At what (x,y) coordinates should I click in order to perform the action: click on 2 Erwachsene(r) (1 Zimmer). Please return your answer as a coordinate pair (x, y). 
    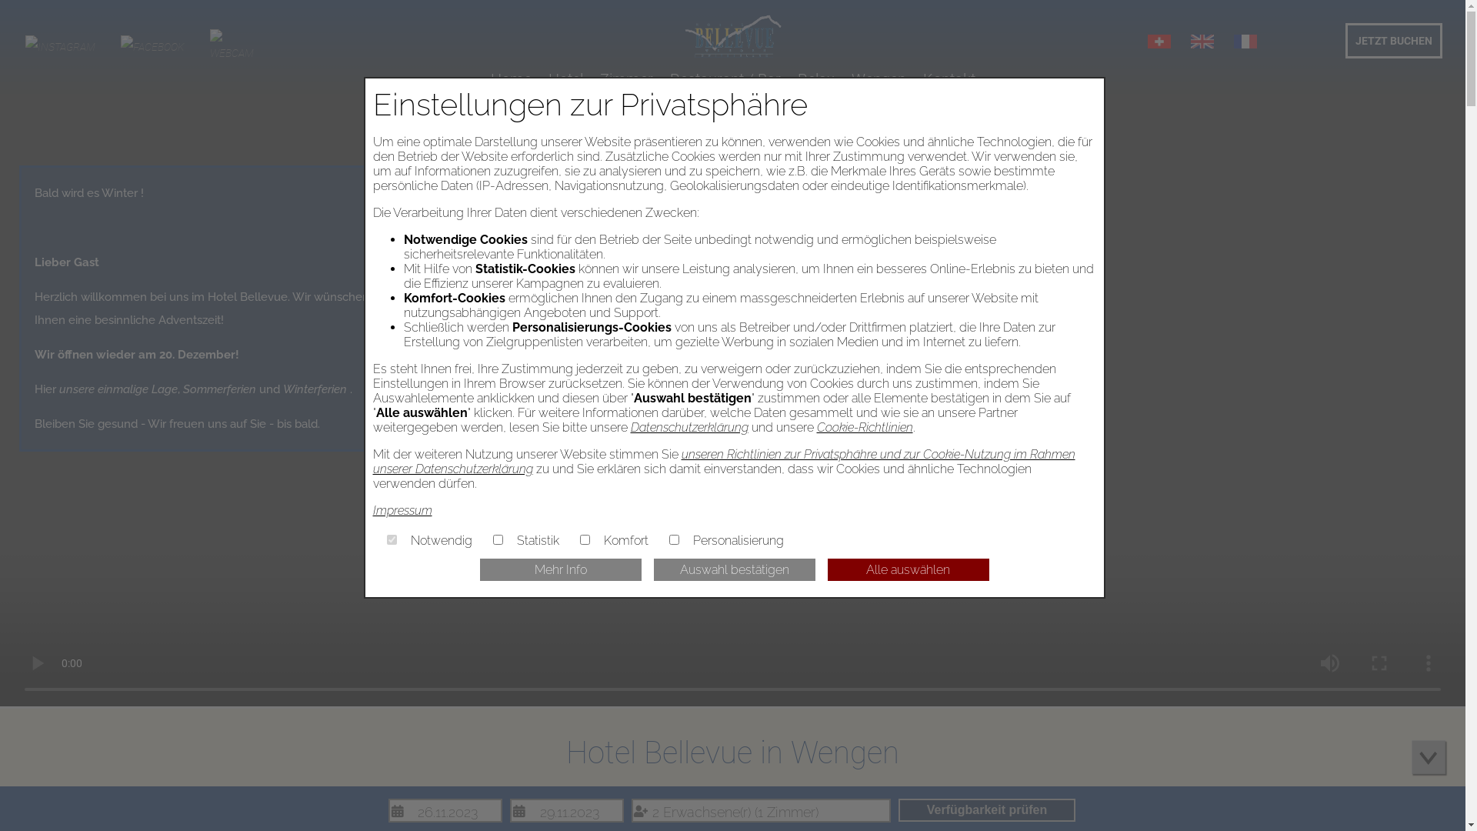
    Looking at the image, I should click on (762, 811).